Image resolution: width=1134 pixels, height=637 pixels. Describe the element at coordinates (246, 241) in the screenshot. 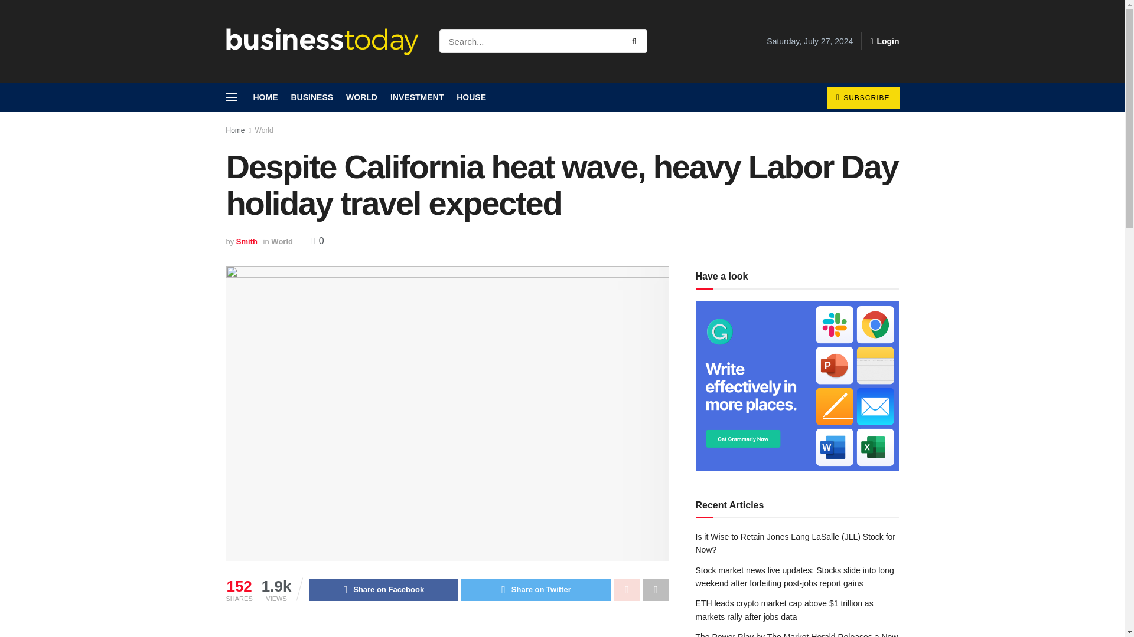

I see `Smith` at that location.